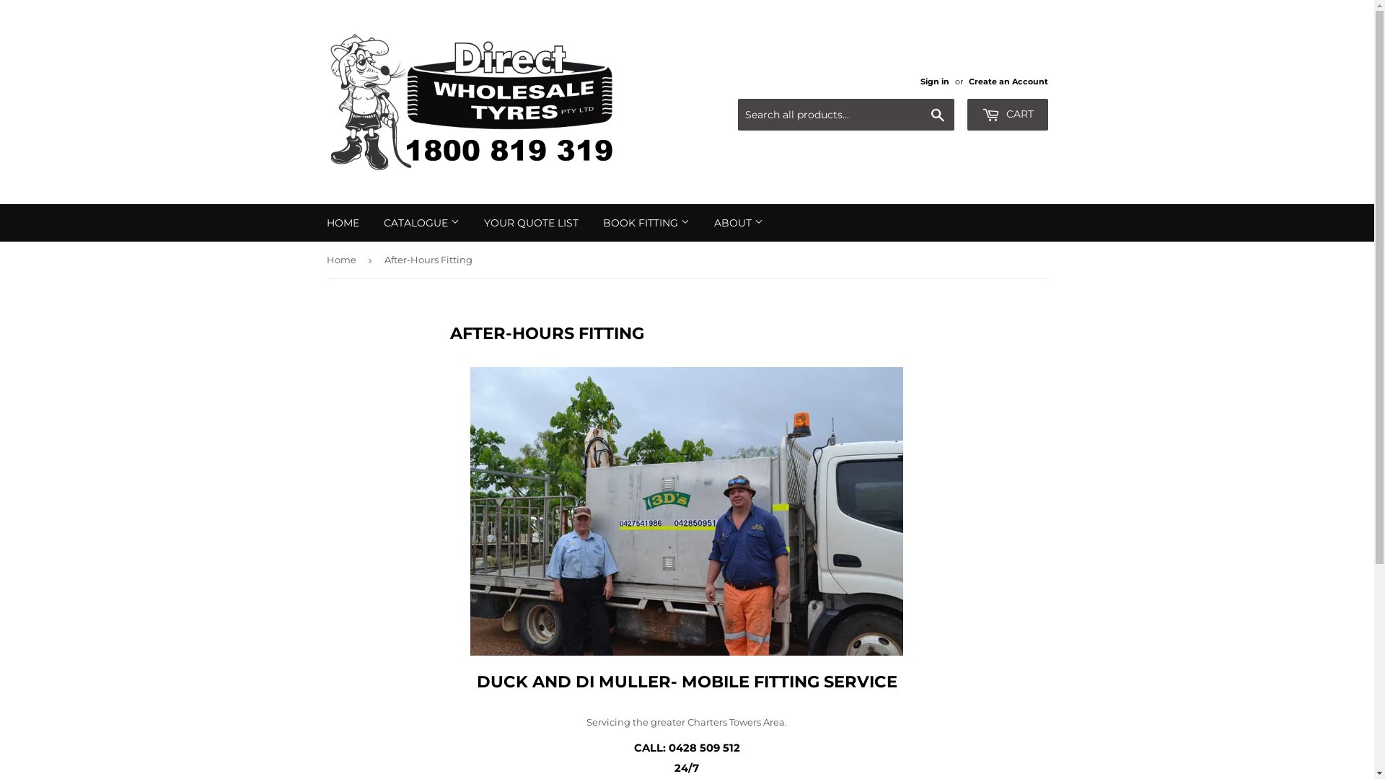 This screenshot has width=1385, height=779. I want to click on Home, so click(343, 260).